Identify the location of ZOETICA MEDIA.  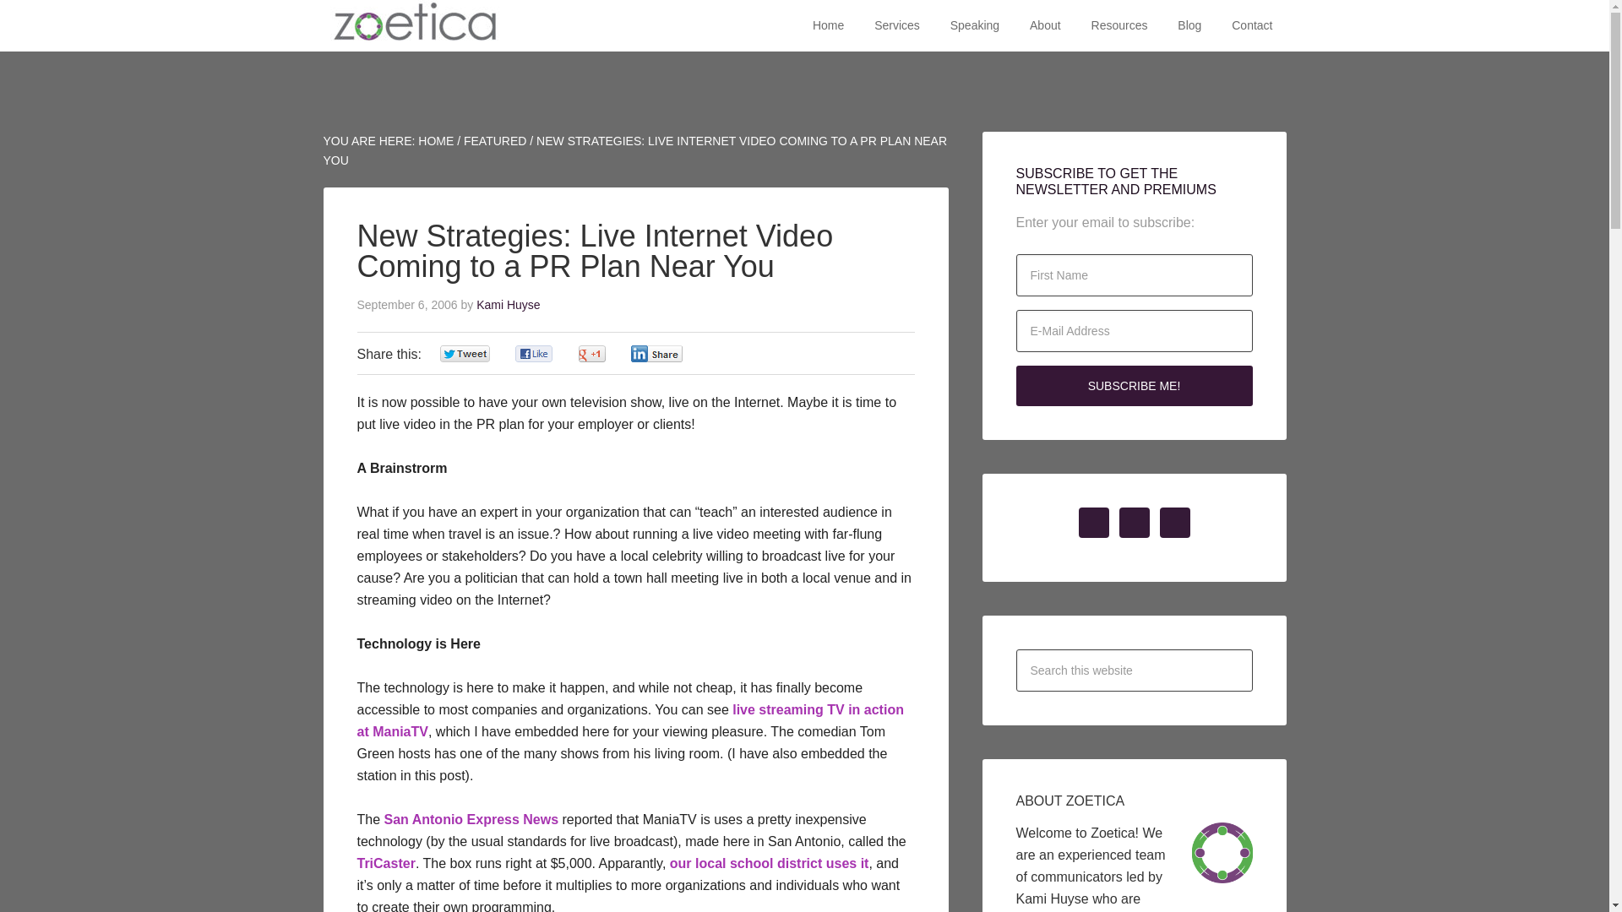
(414, 25).